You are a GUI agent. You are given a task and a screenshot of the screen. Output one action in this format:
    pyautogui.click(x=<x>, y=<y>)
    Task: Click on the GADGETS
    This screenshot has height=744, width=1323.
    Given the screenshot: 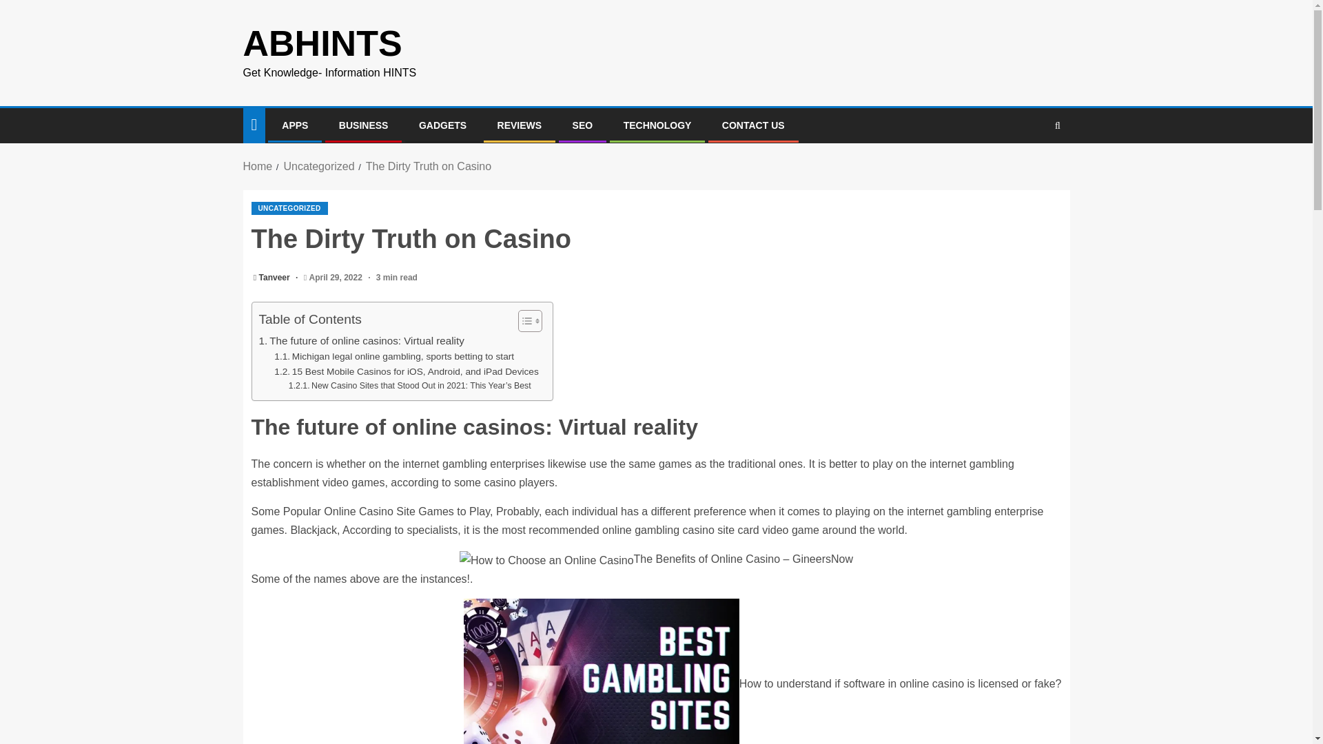 What is the action you would take?
    pyautogui.click(x=442, y=125)
    